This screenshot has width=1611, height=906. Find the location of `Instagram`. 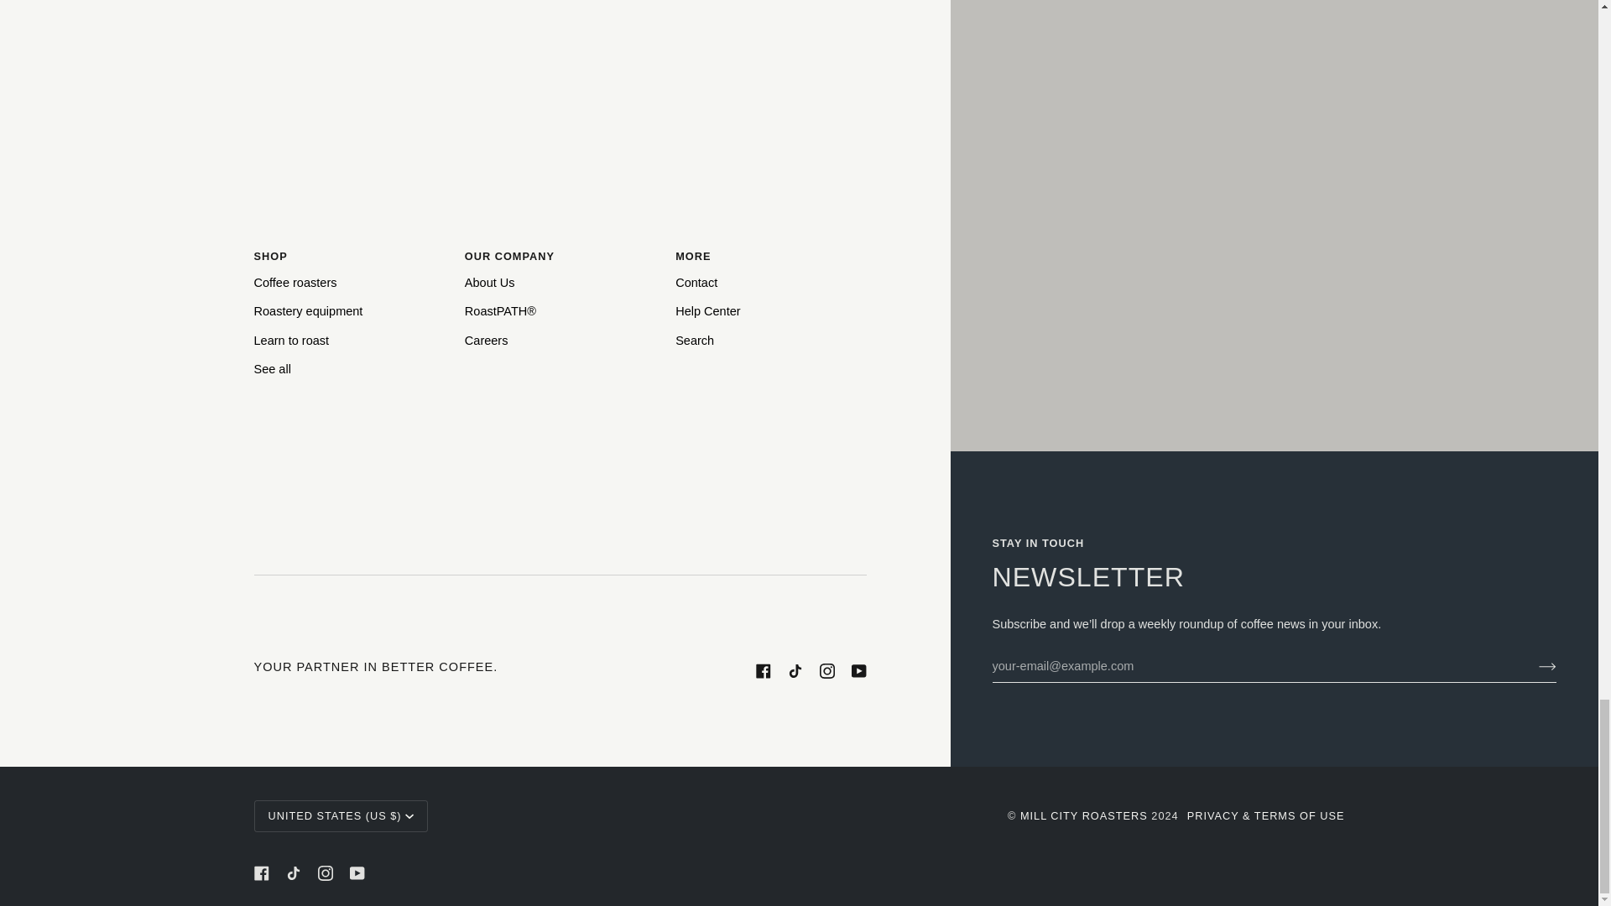

Instagram is located at coordinates (324, 872).